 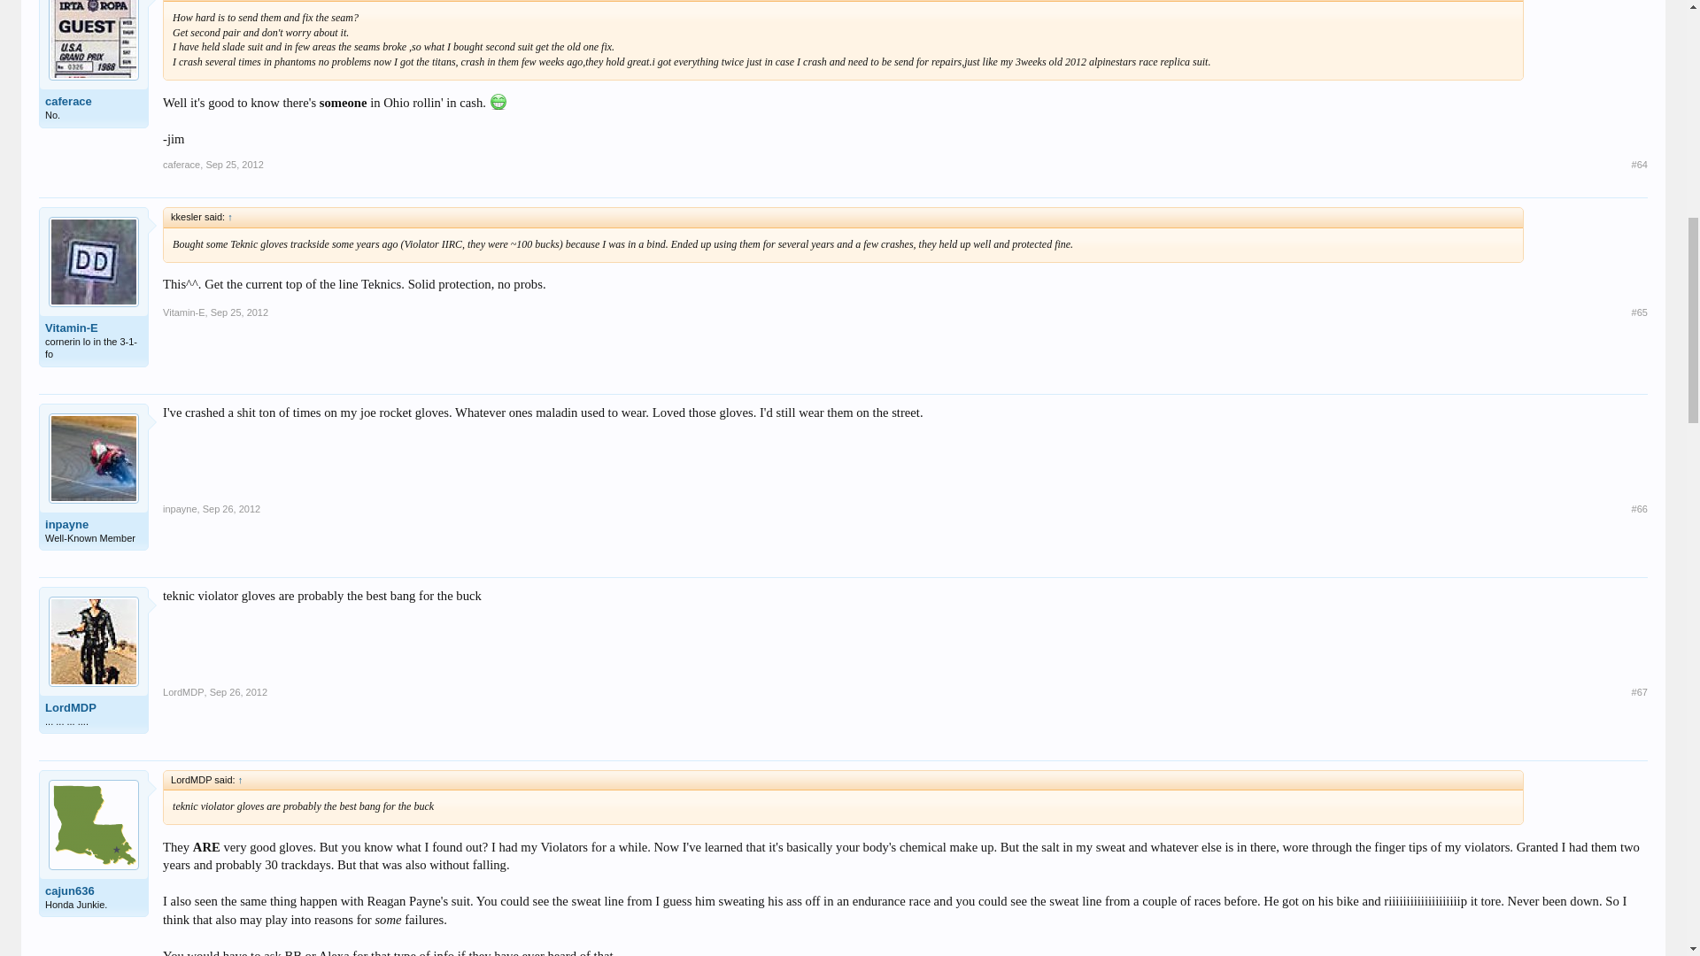 What do you see at coordinates (1640, 165) in the screenshot?
I see `Permalink` at bounding box center [1640, 165].